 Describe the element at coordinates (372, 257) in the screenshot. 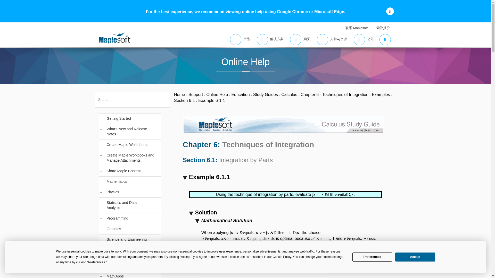

I see `Preferences` at that location.